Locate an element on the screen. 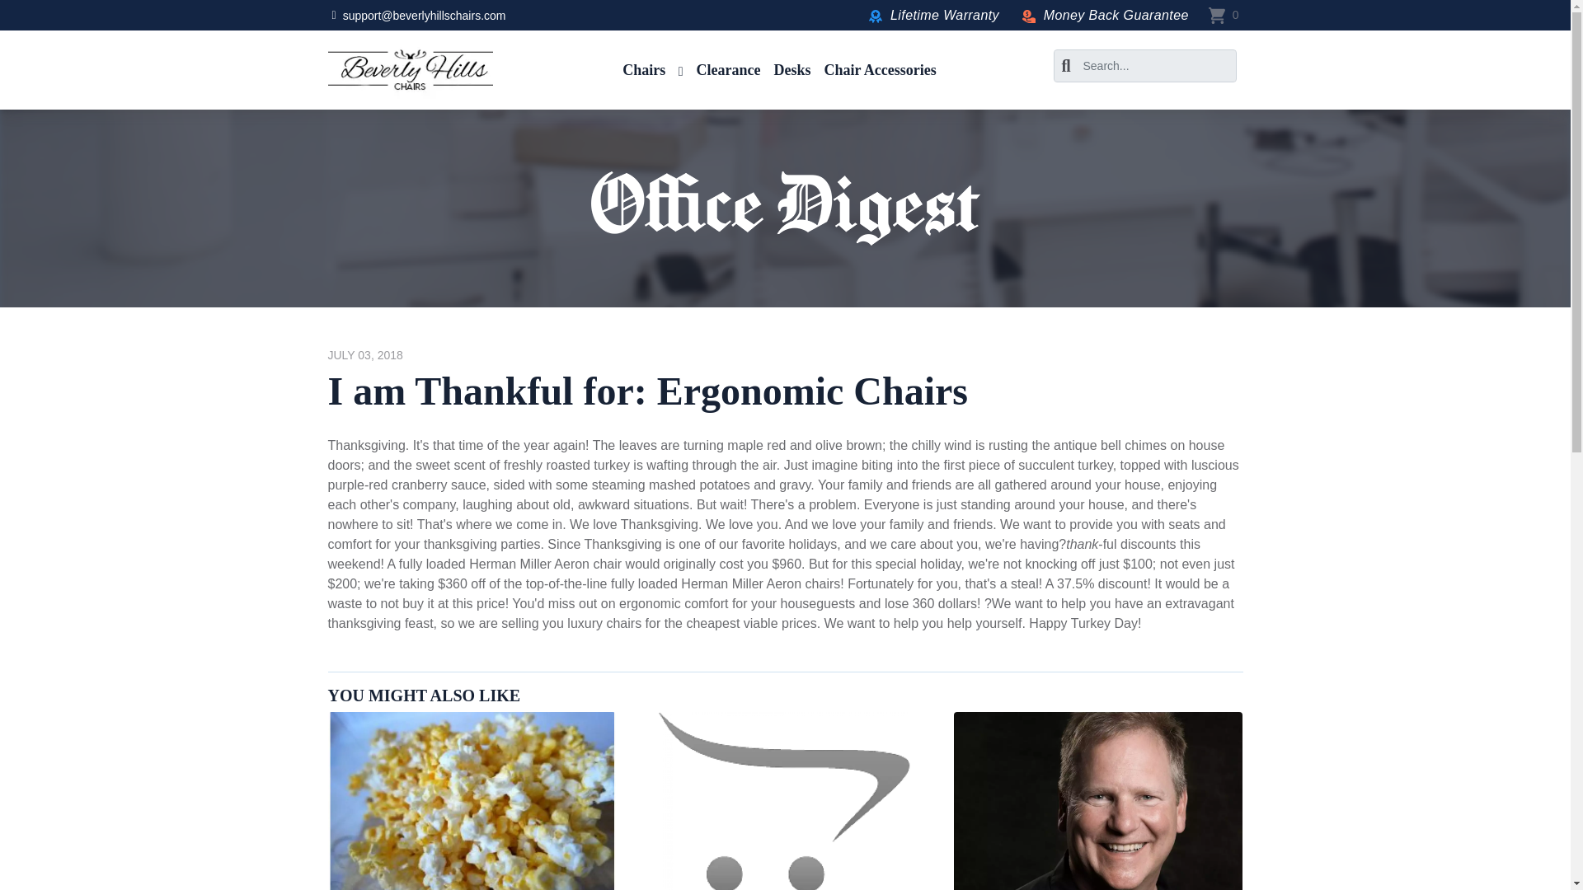  Desks is located at coordinates (793, 69).